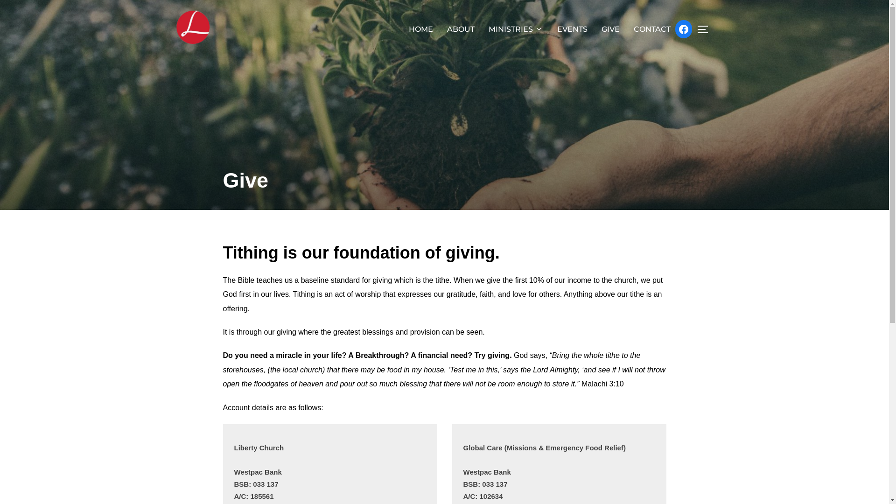  I want to click on TOGGLE SIDEBAR & NAVIGATION, so click(706, 29).